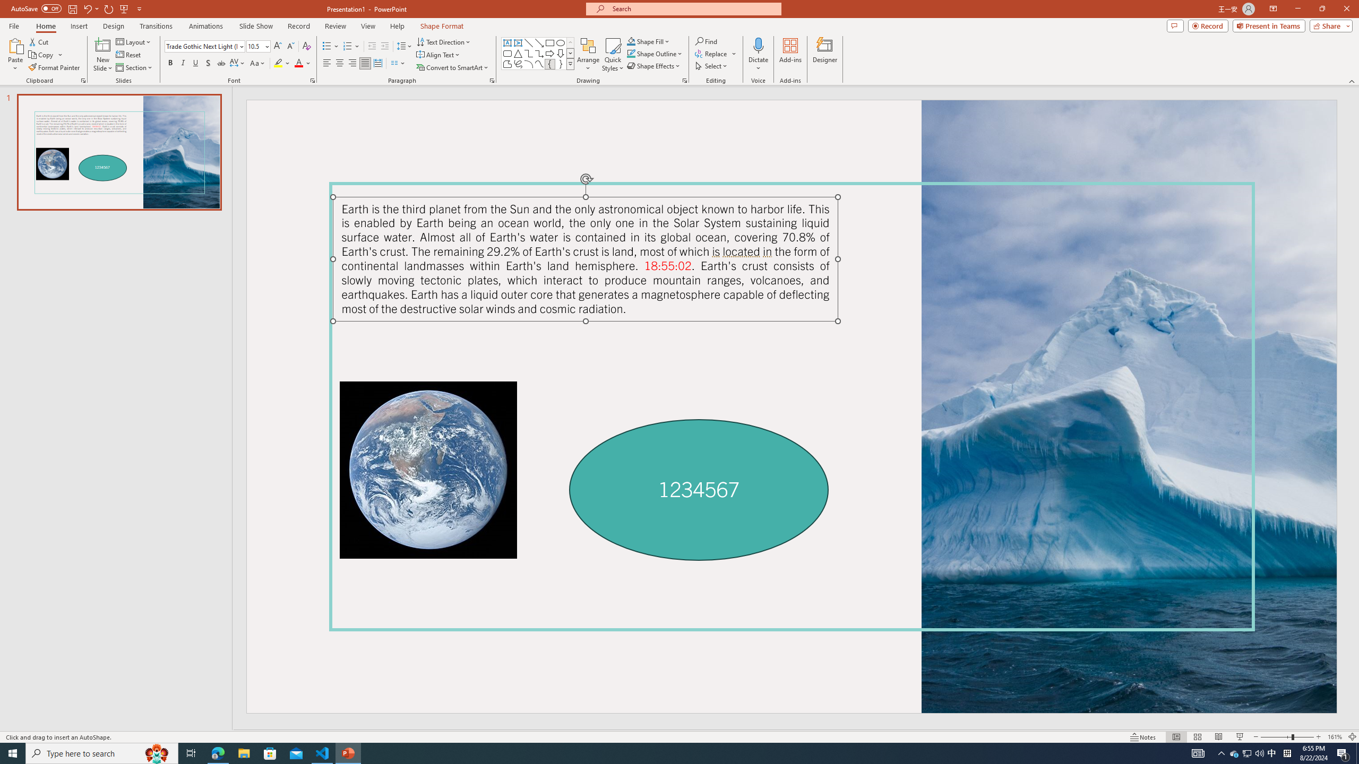 The height and width of the screenshot is (764, 1359). I want to click on Decrease Indent, so click(372, 47).